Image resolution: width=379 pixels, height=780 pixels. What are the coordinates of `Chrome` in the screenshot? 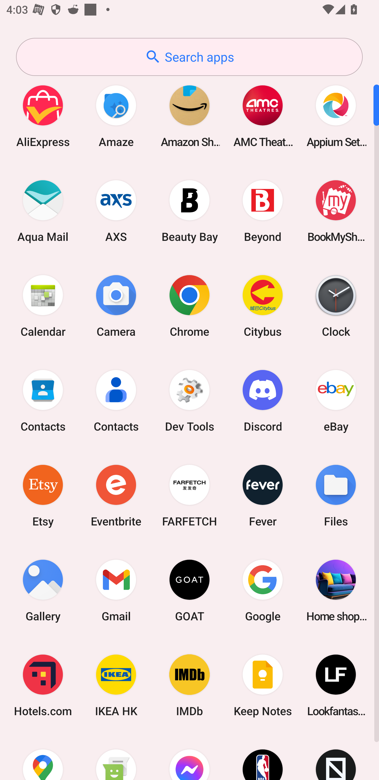 It's located at (189, 306).